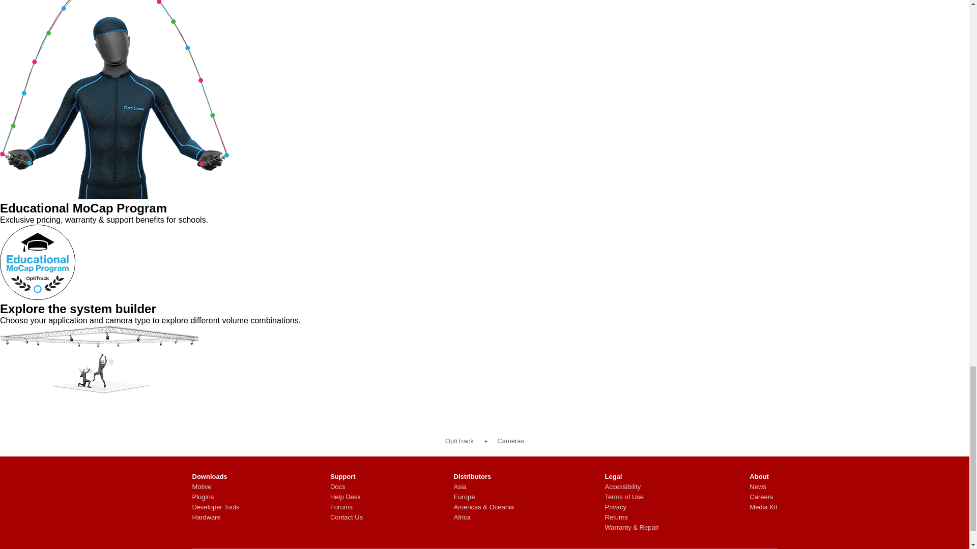 Image resolution: width=977 pixels, height=549 pixels. I want to click on Downloads, so click(216, 477).